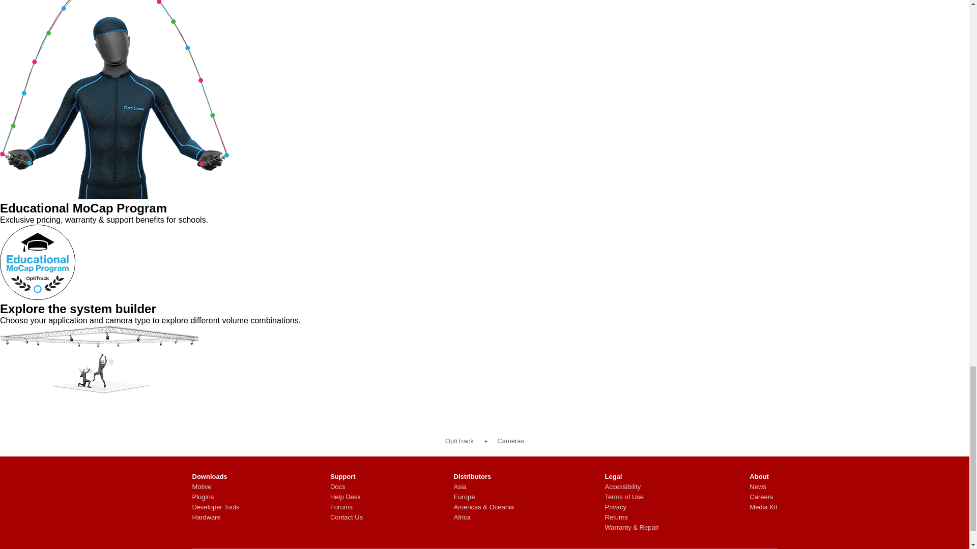 Image resolution: width=977 pixels, height=549 pixels. I want to click on Downloads, so click(216, 477).